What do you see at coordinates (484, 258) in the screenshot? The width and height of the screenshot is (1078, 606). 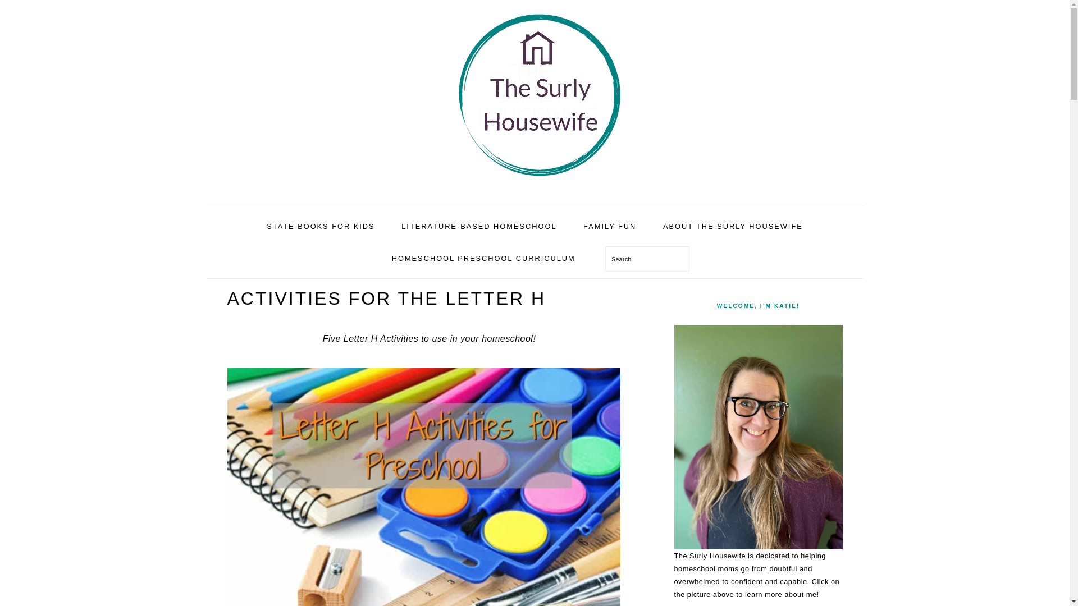 I see `HOMESCHOOL PRESCHOOL CURRICULUM` at bounding box center [484, 258].